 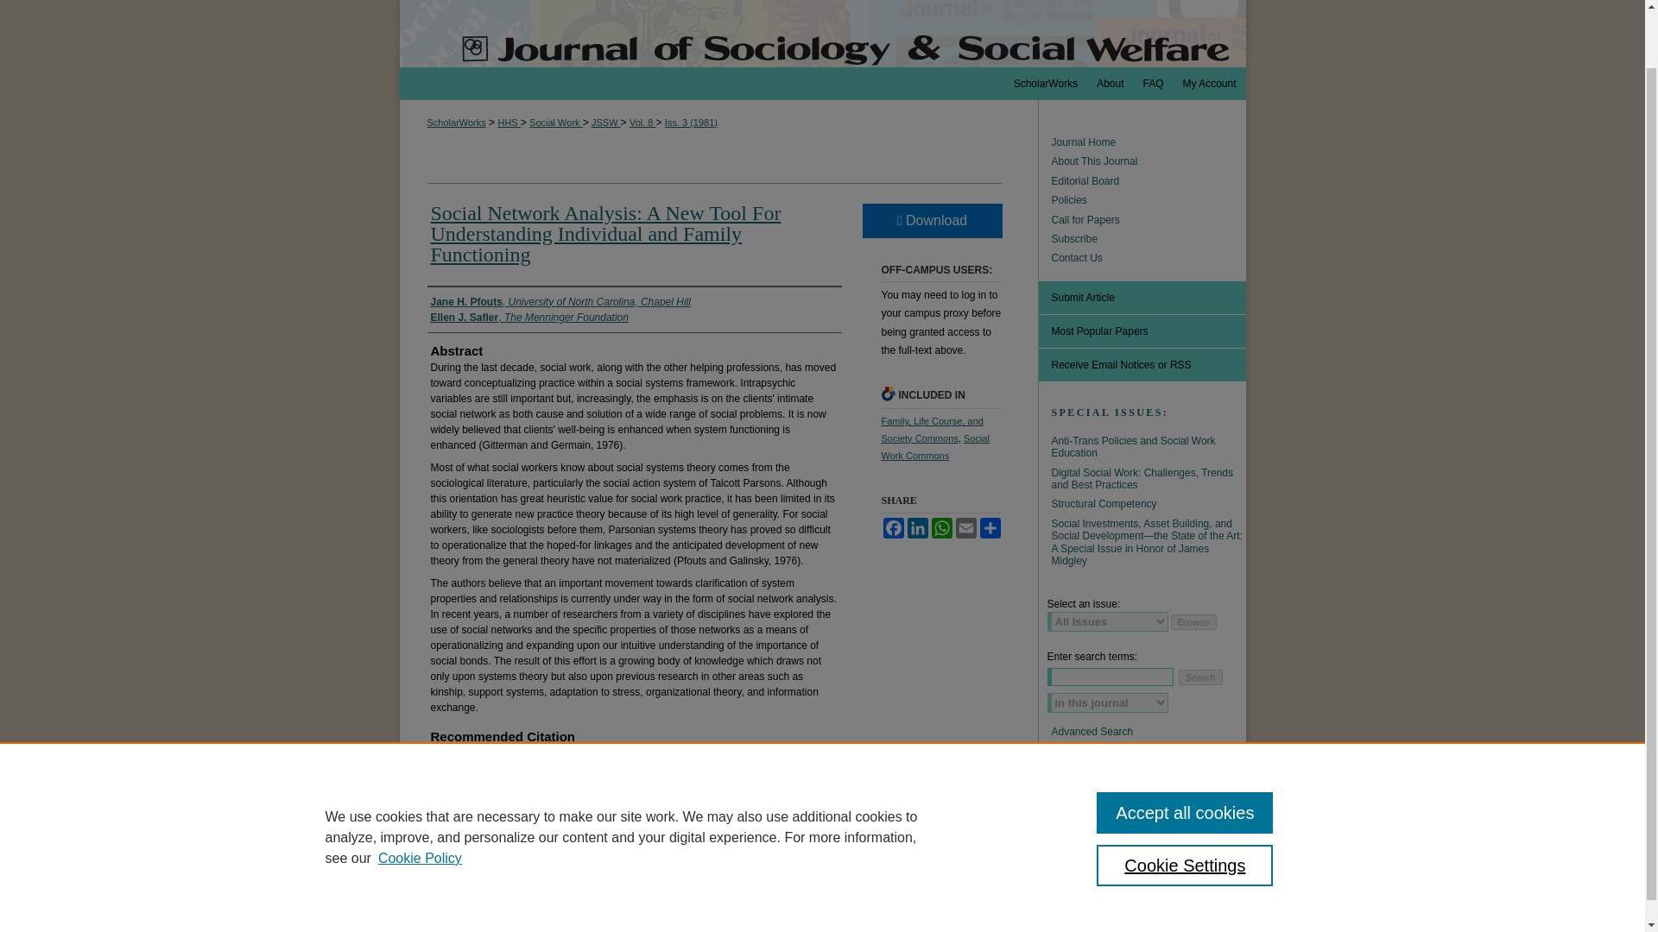 I want to click on Email, so click(x=965, y=528).